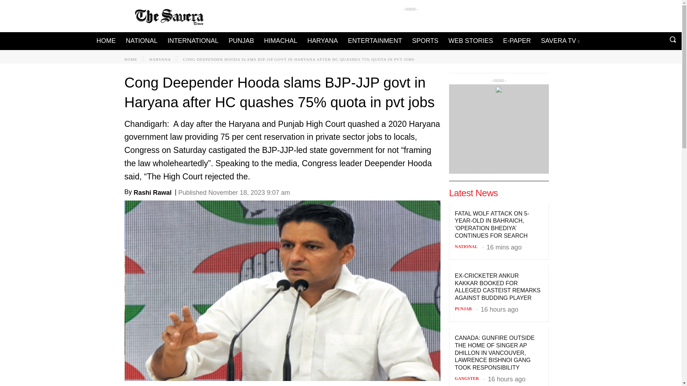 The image size is (687, 386). Describe the element at coordinates (131, 59) in the screenshot. I see `HOME` at that location.